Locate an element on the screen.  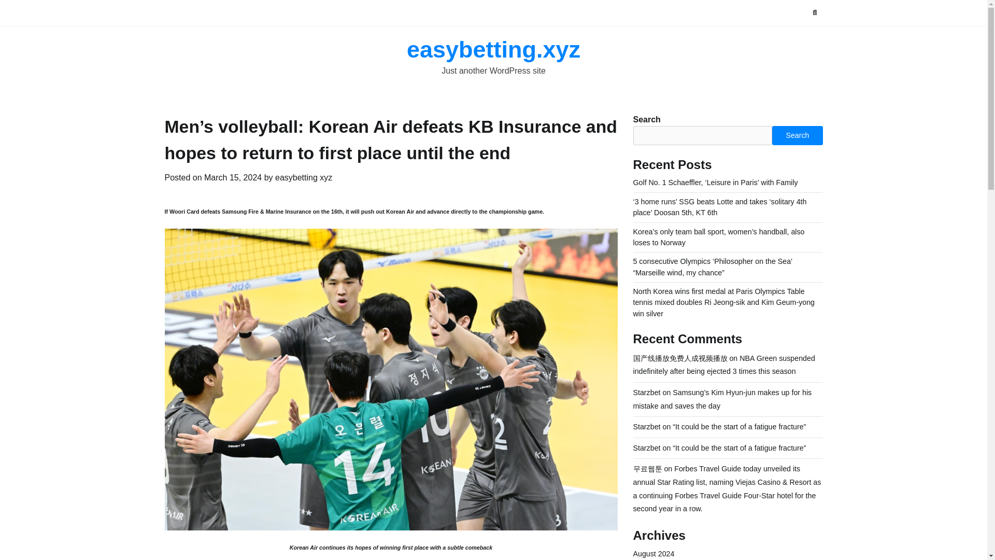
easybetting.xyz is located at coordinates (493, 49).